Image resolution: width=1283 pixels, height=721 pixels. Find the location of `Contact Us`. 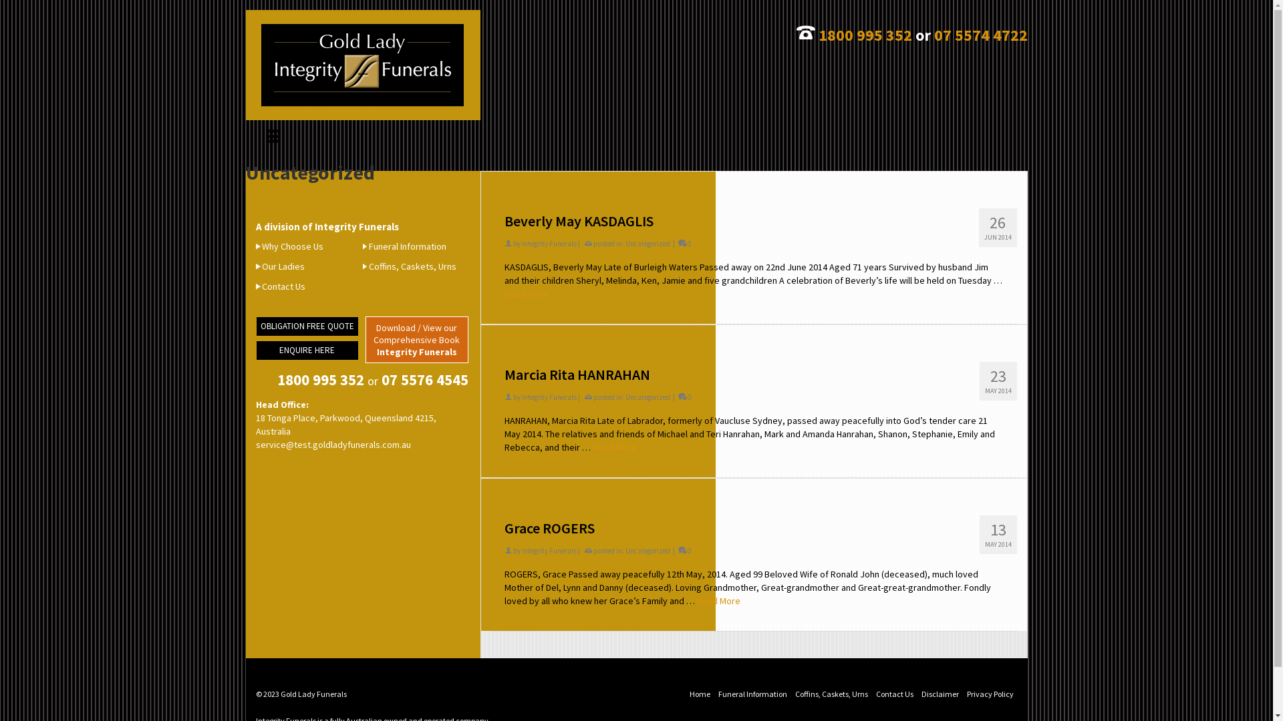

Contact Us is located at coordinates (280, 286).